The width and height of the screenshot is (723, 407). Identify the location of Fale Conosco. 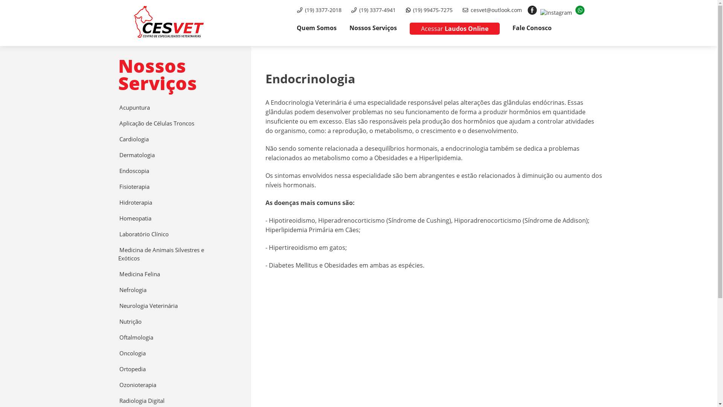
(532, 28).